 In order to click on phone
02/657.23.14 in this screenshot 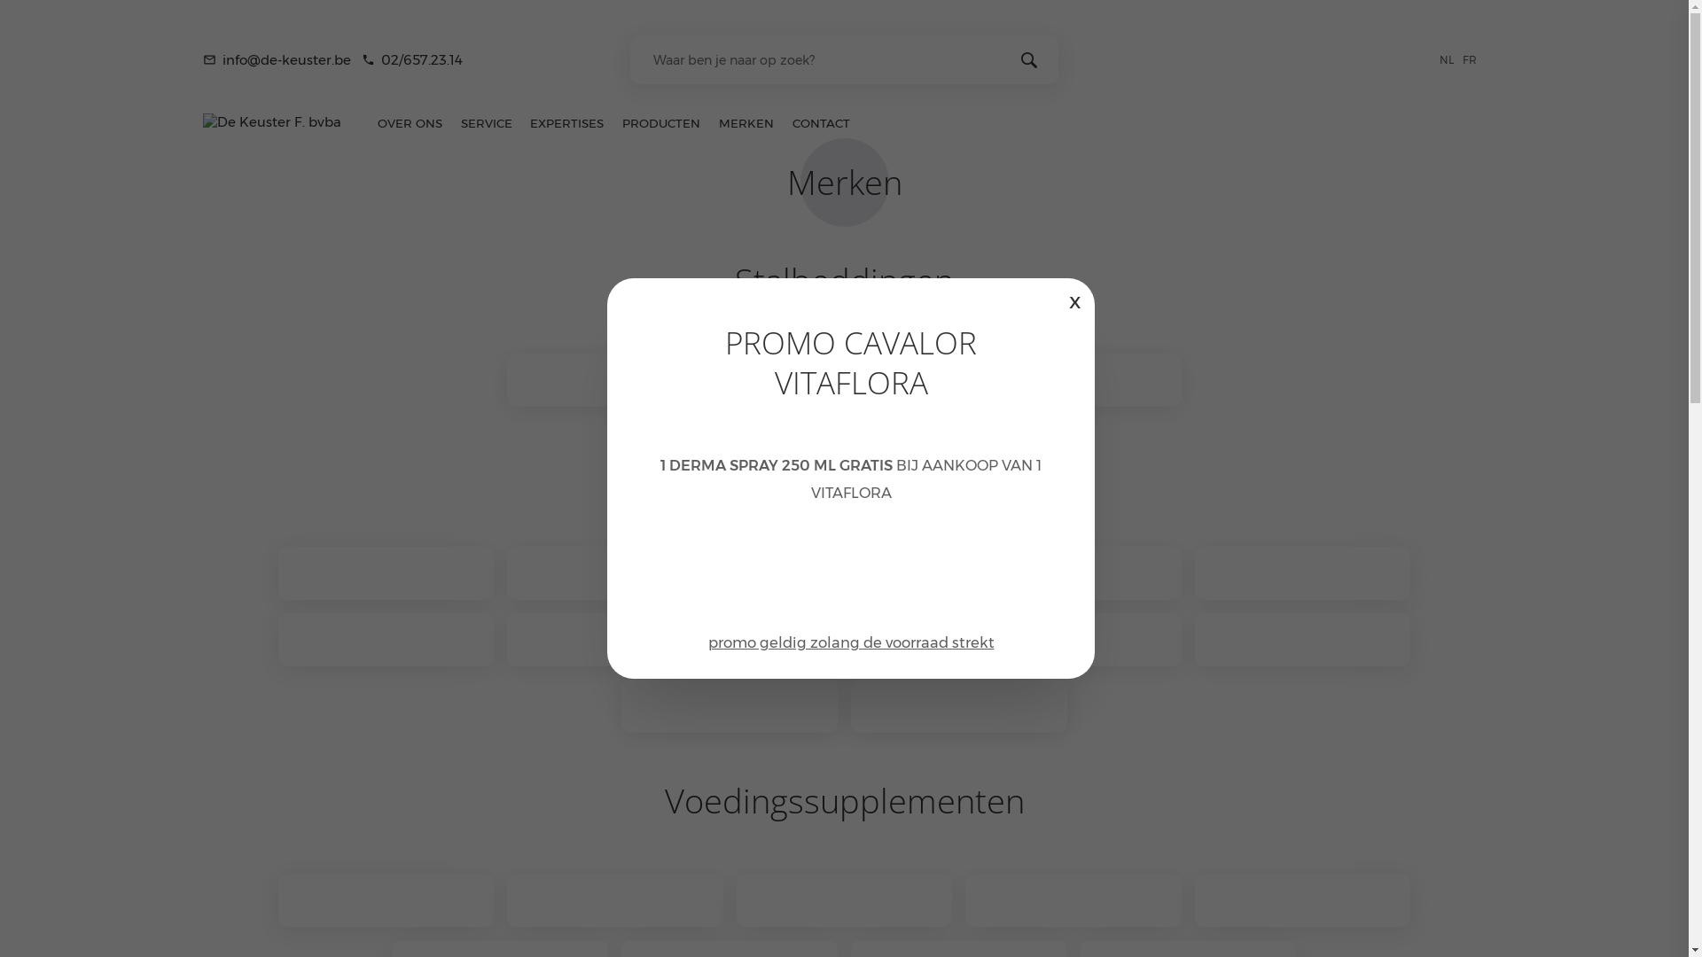, I will do `click(412, 60)`.